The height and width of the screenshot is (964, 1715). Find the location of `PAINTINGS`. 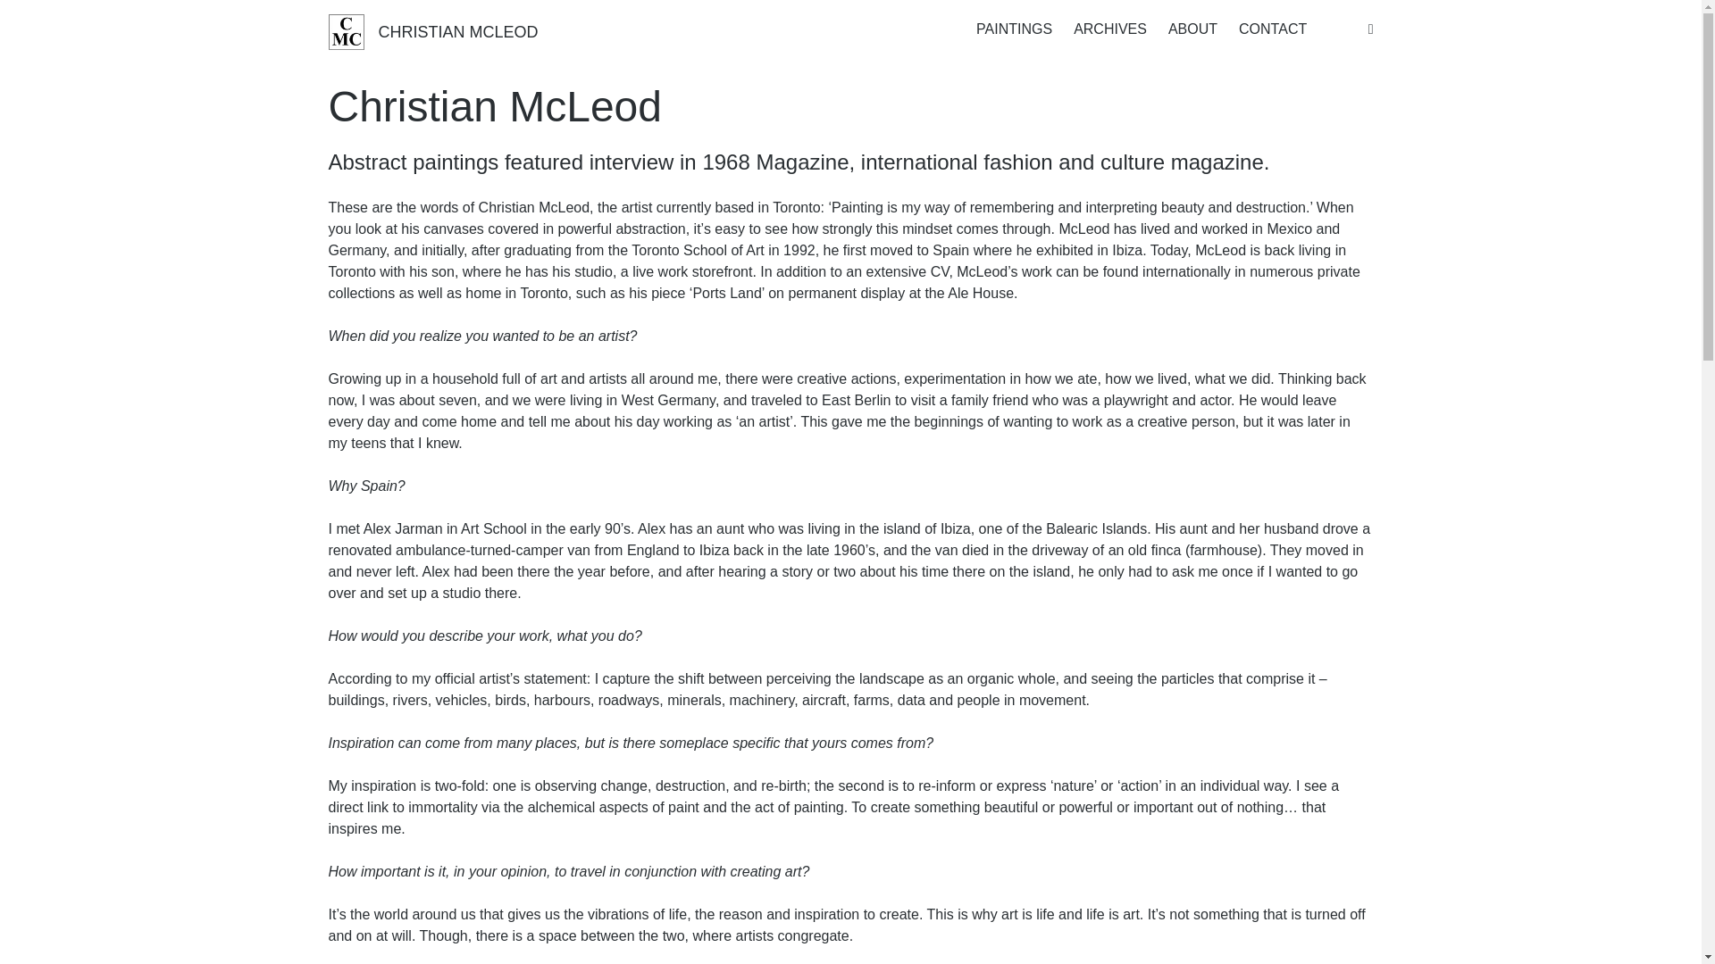

PAINTINGS is located at coordinates (1014, 29).